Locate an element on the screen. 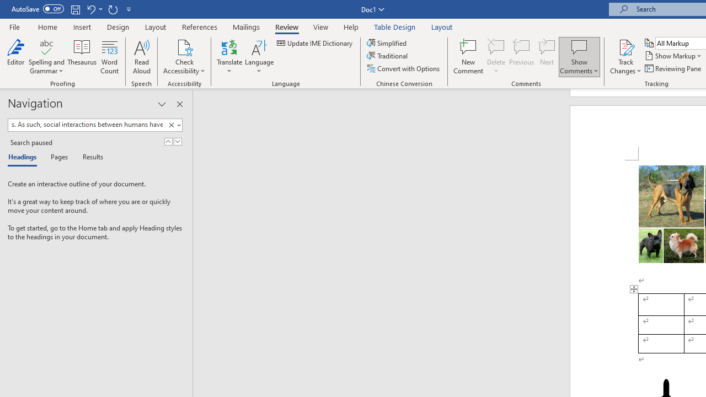  Track Changes is located at coordinates (625, 56).